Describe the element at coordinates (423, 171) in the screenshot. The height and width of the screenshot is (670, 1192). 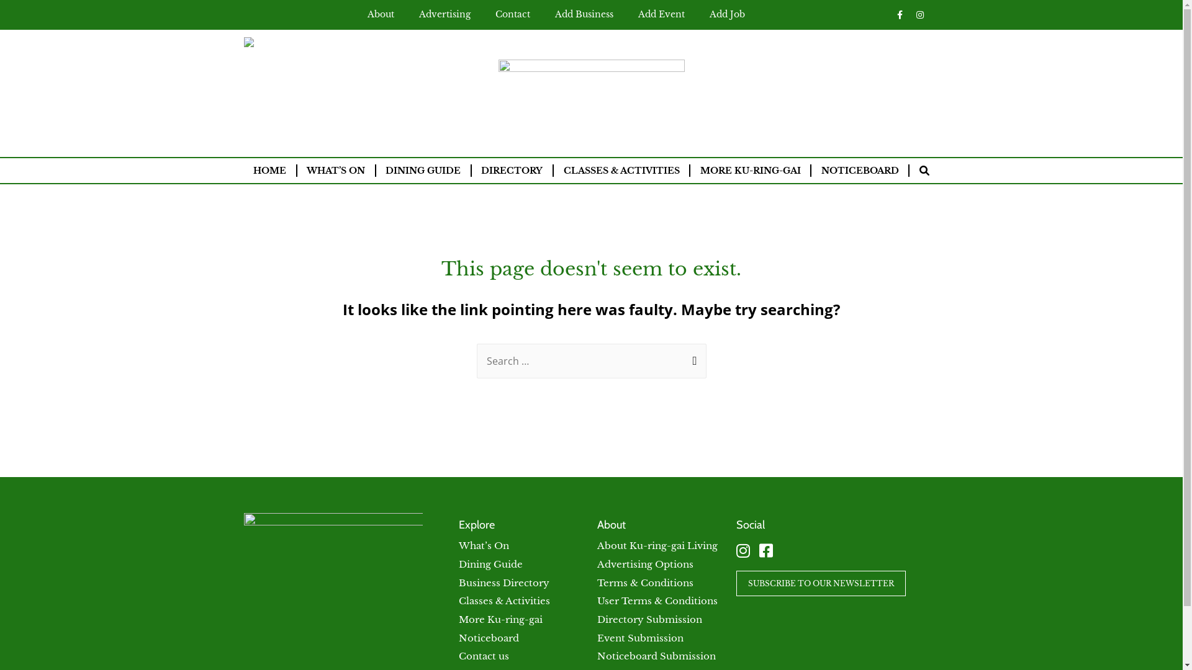
I see `DINING GUIDE` at that location.